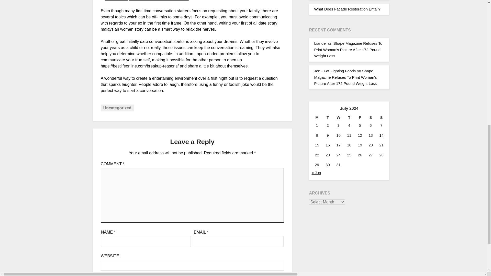  What do you see at coordinates (327, 135) in the screenshot?
I see `9` at bounding box center [327, 135].